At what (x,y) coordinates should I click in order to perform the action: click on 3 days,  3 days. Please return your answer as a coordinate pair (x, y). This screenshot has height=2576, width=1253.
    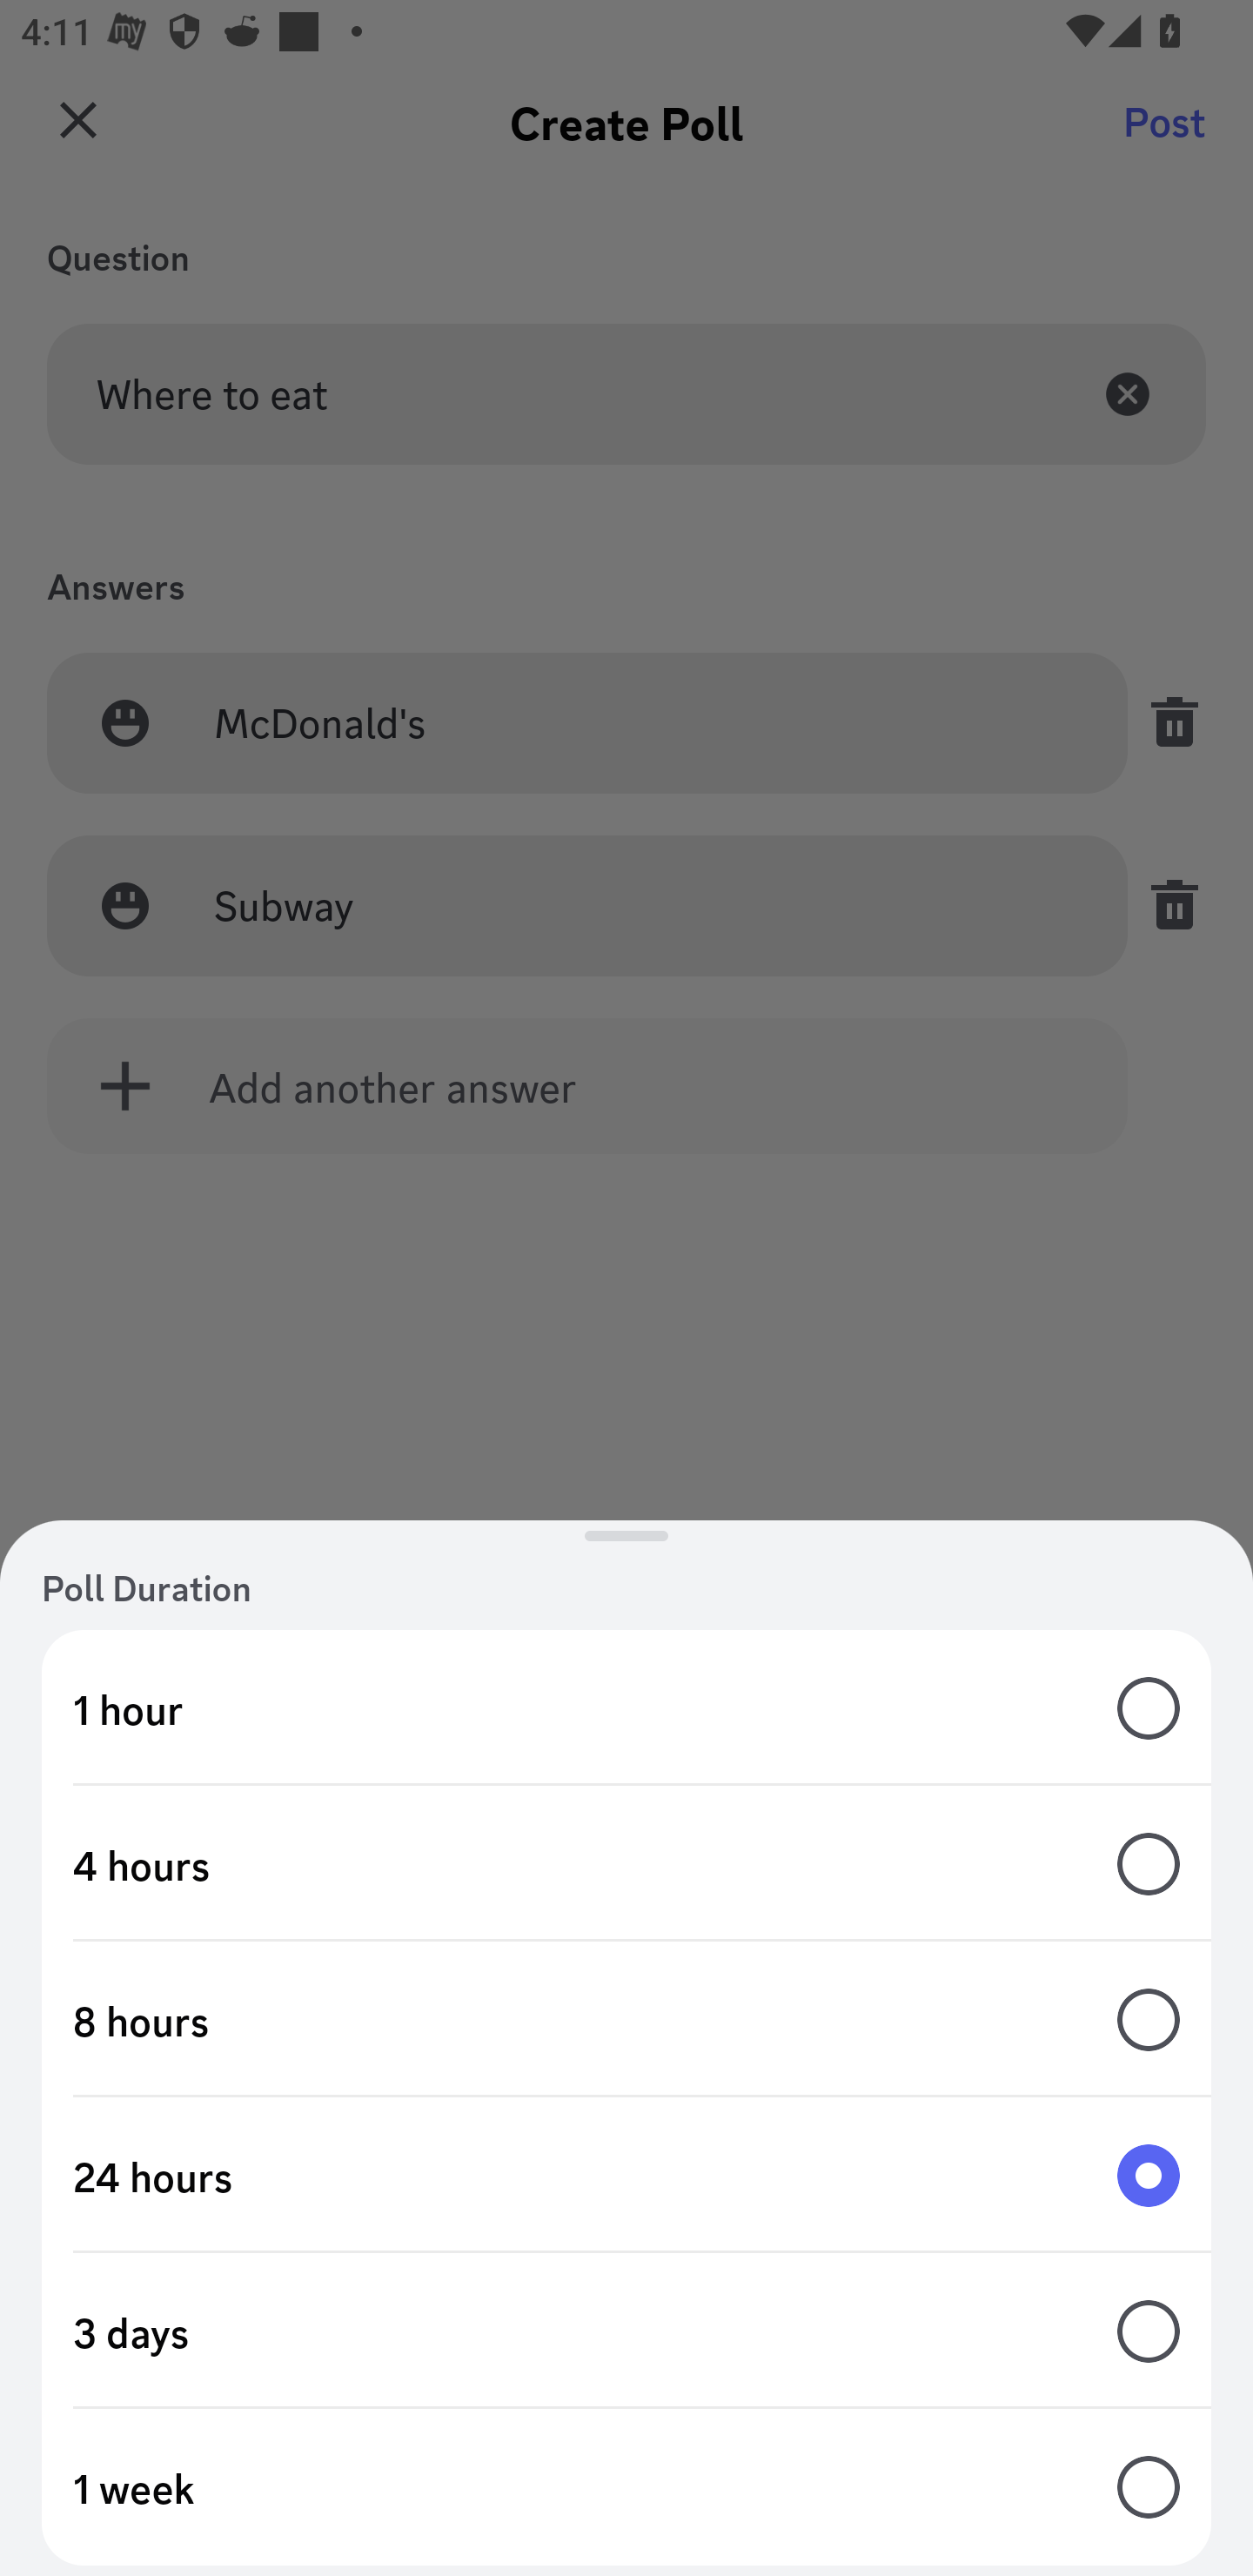
    Looking at the image, I should click on (626, 2331).